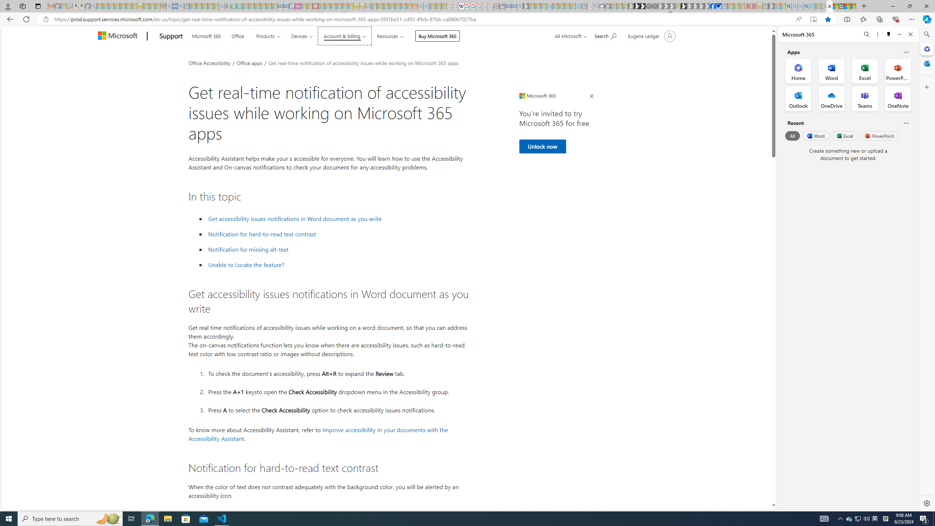  Describe the element at coordinates (321, 6) in the screenshot. I see `Trusted Community Engagement and Contributions | Guidelines` at that location.